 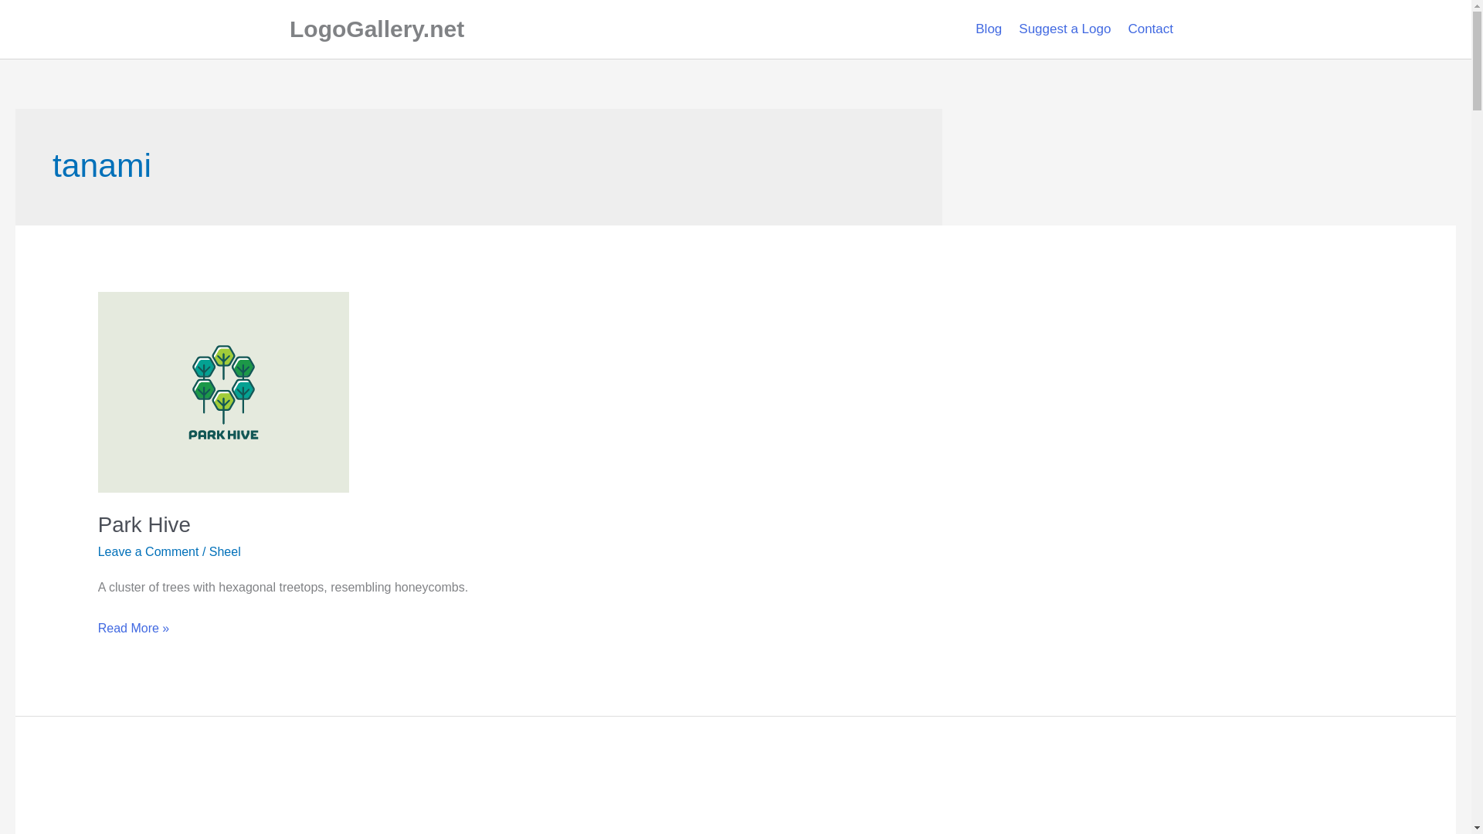 What do you see at coordinates (1064, 29) in the screenshot?
I see `Suggest a Logo` at bounding box center [1064, 29].